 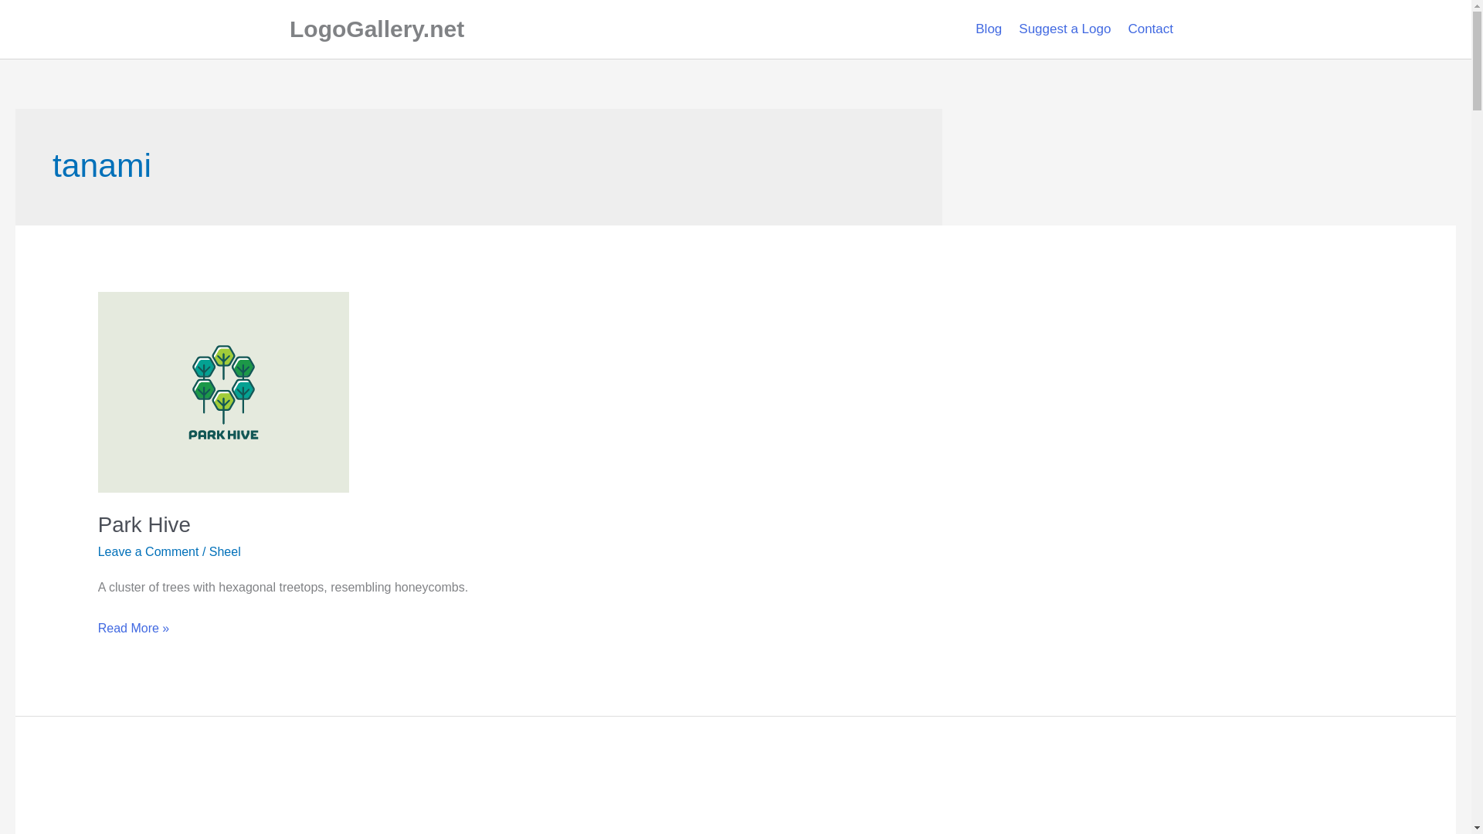 What do you see at coordinates (1064, 29) in the screenshot?
I see `Suggest a Logo` at bounding box center [1064, 29].